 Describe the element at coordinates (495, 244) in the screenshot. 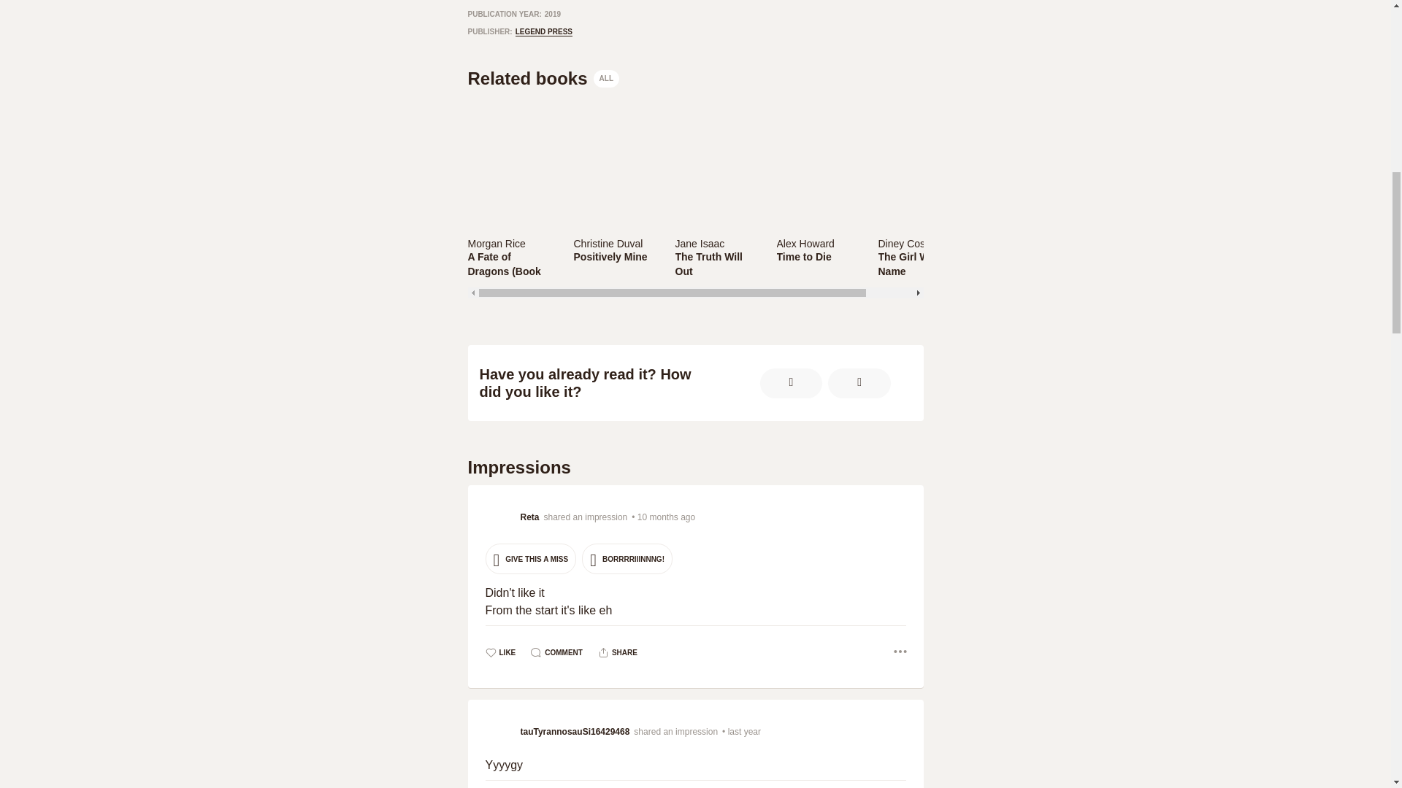

I see `Morgan Rice` at that location.